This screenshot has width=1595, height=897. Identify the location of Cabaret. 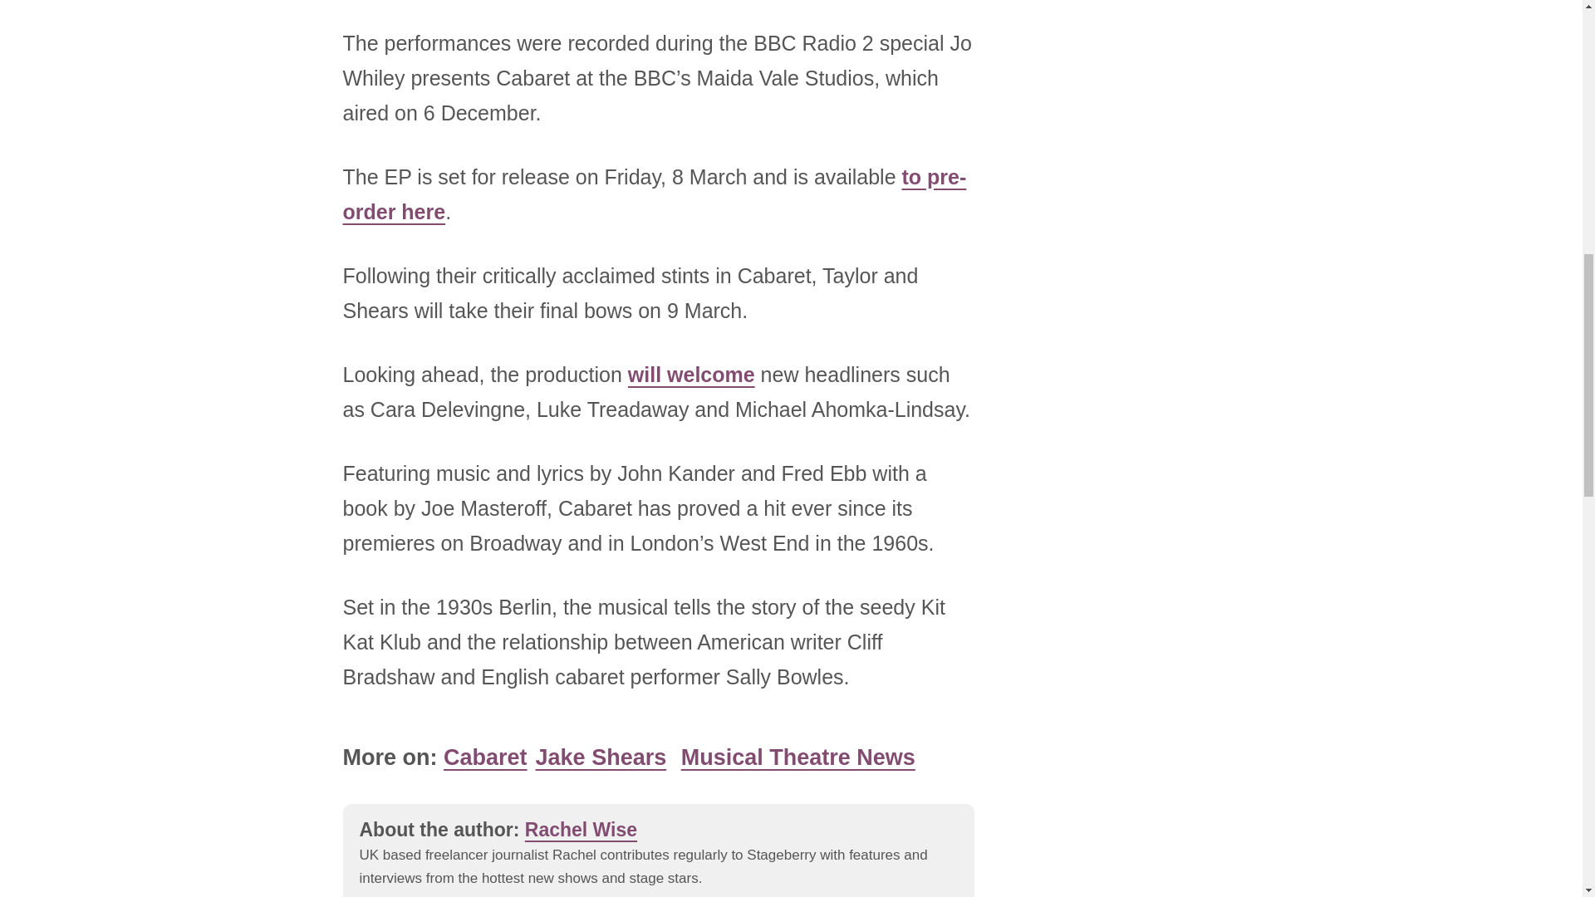
(485, 756).